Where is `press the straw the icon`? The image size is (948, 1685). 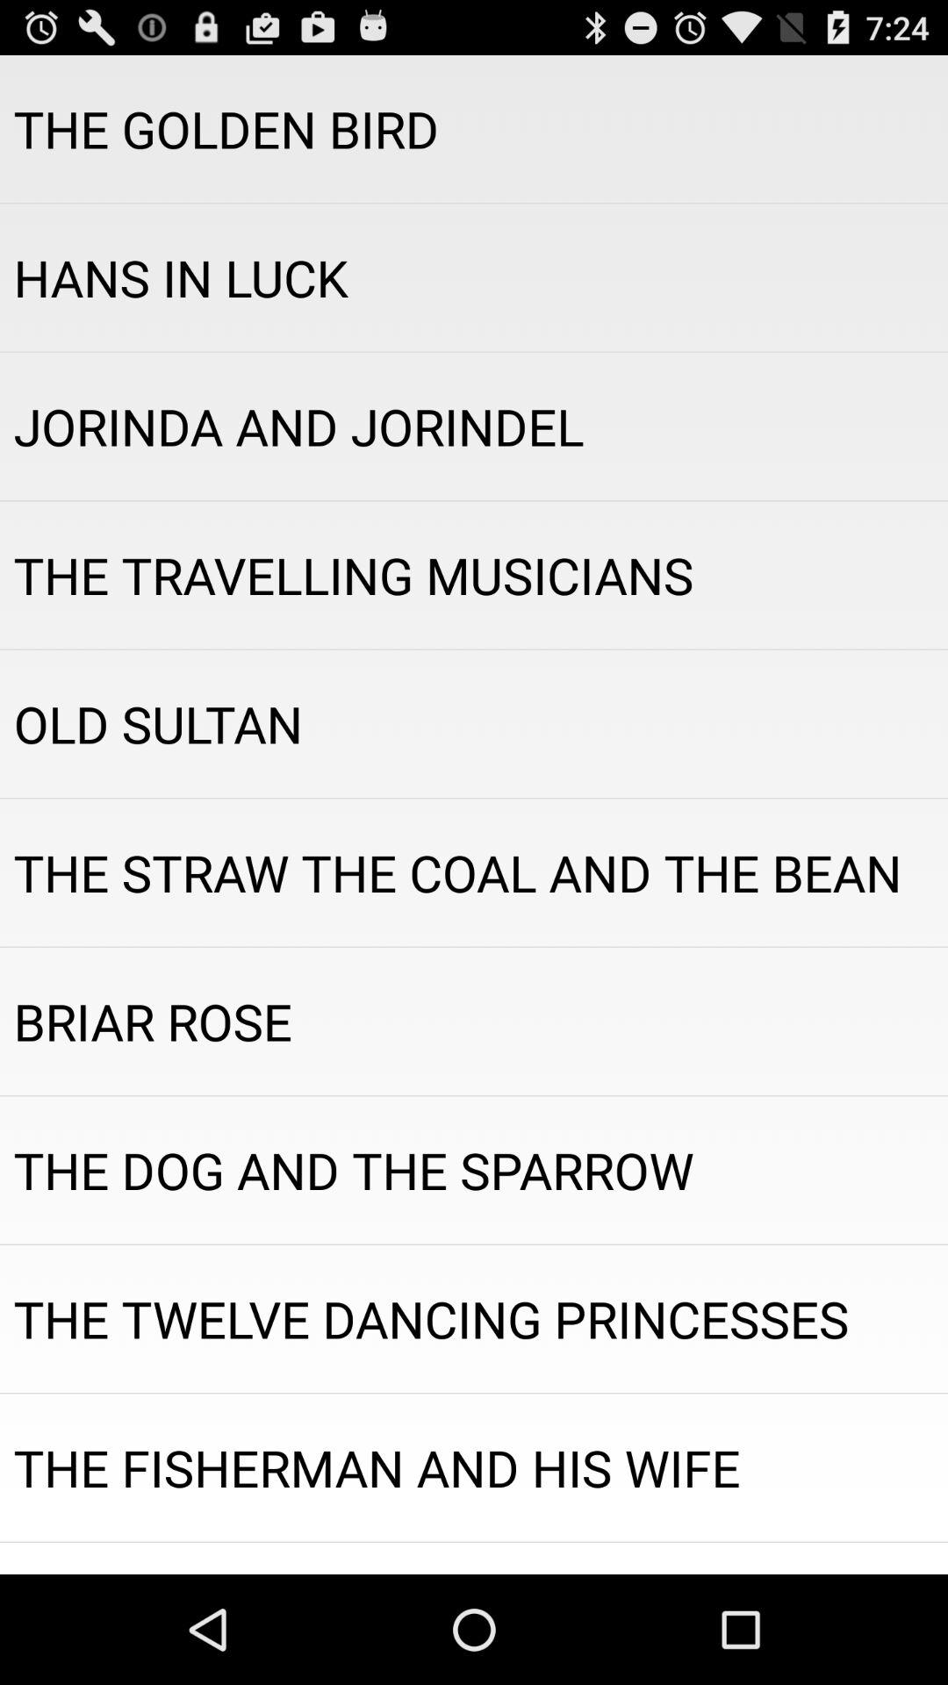 press the straw the icon is located at coordinates (474, 872).